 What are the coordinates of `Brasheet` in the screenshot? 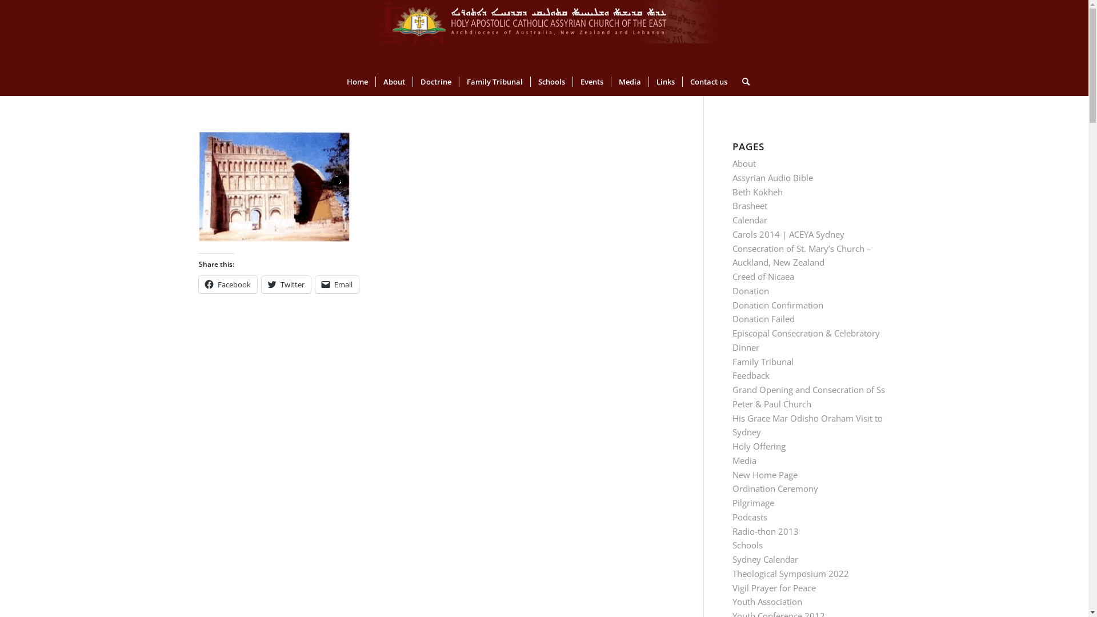 It's located at (750, 206).